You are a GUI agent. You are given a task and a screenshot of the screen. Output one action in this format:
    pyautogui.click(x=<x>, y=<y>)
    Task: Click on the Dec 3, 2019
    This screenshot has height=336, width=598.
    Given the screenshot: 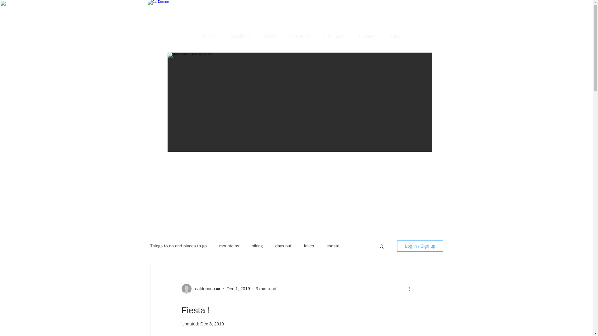 What is the action you would take?
    pyautogui.click(x=212, y=324)
    